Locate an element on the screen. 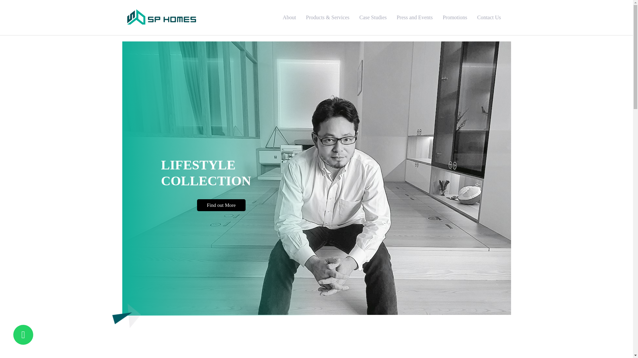 Image resolution: width=638 pixels, height=358 pixels. Press and Events is located at coordinates (415, 17).